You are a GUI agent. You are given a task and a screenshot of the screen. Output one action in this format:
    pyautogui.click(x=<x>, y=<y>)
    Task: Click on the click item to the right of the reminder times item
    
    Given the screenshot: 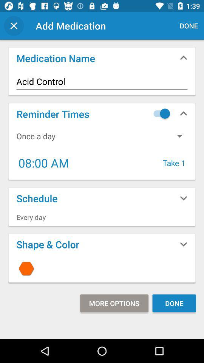 What is the action you would take?
    pyautogui.click(x=160, y=113)
    